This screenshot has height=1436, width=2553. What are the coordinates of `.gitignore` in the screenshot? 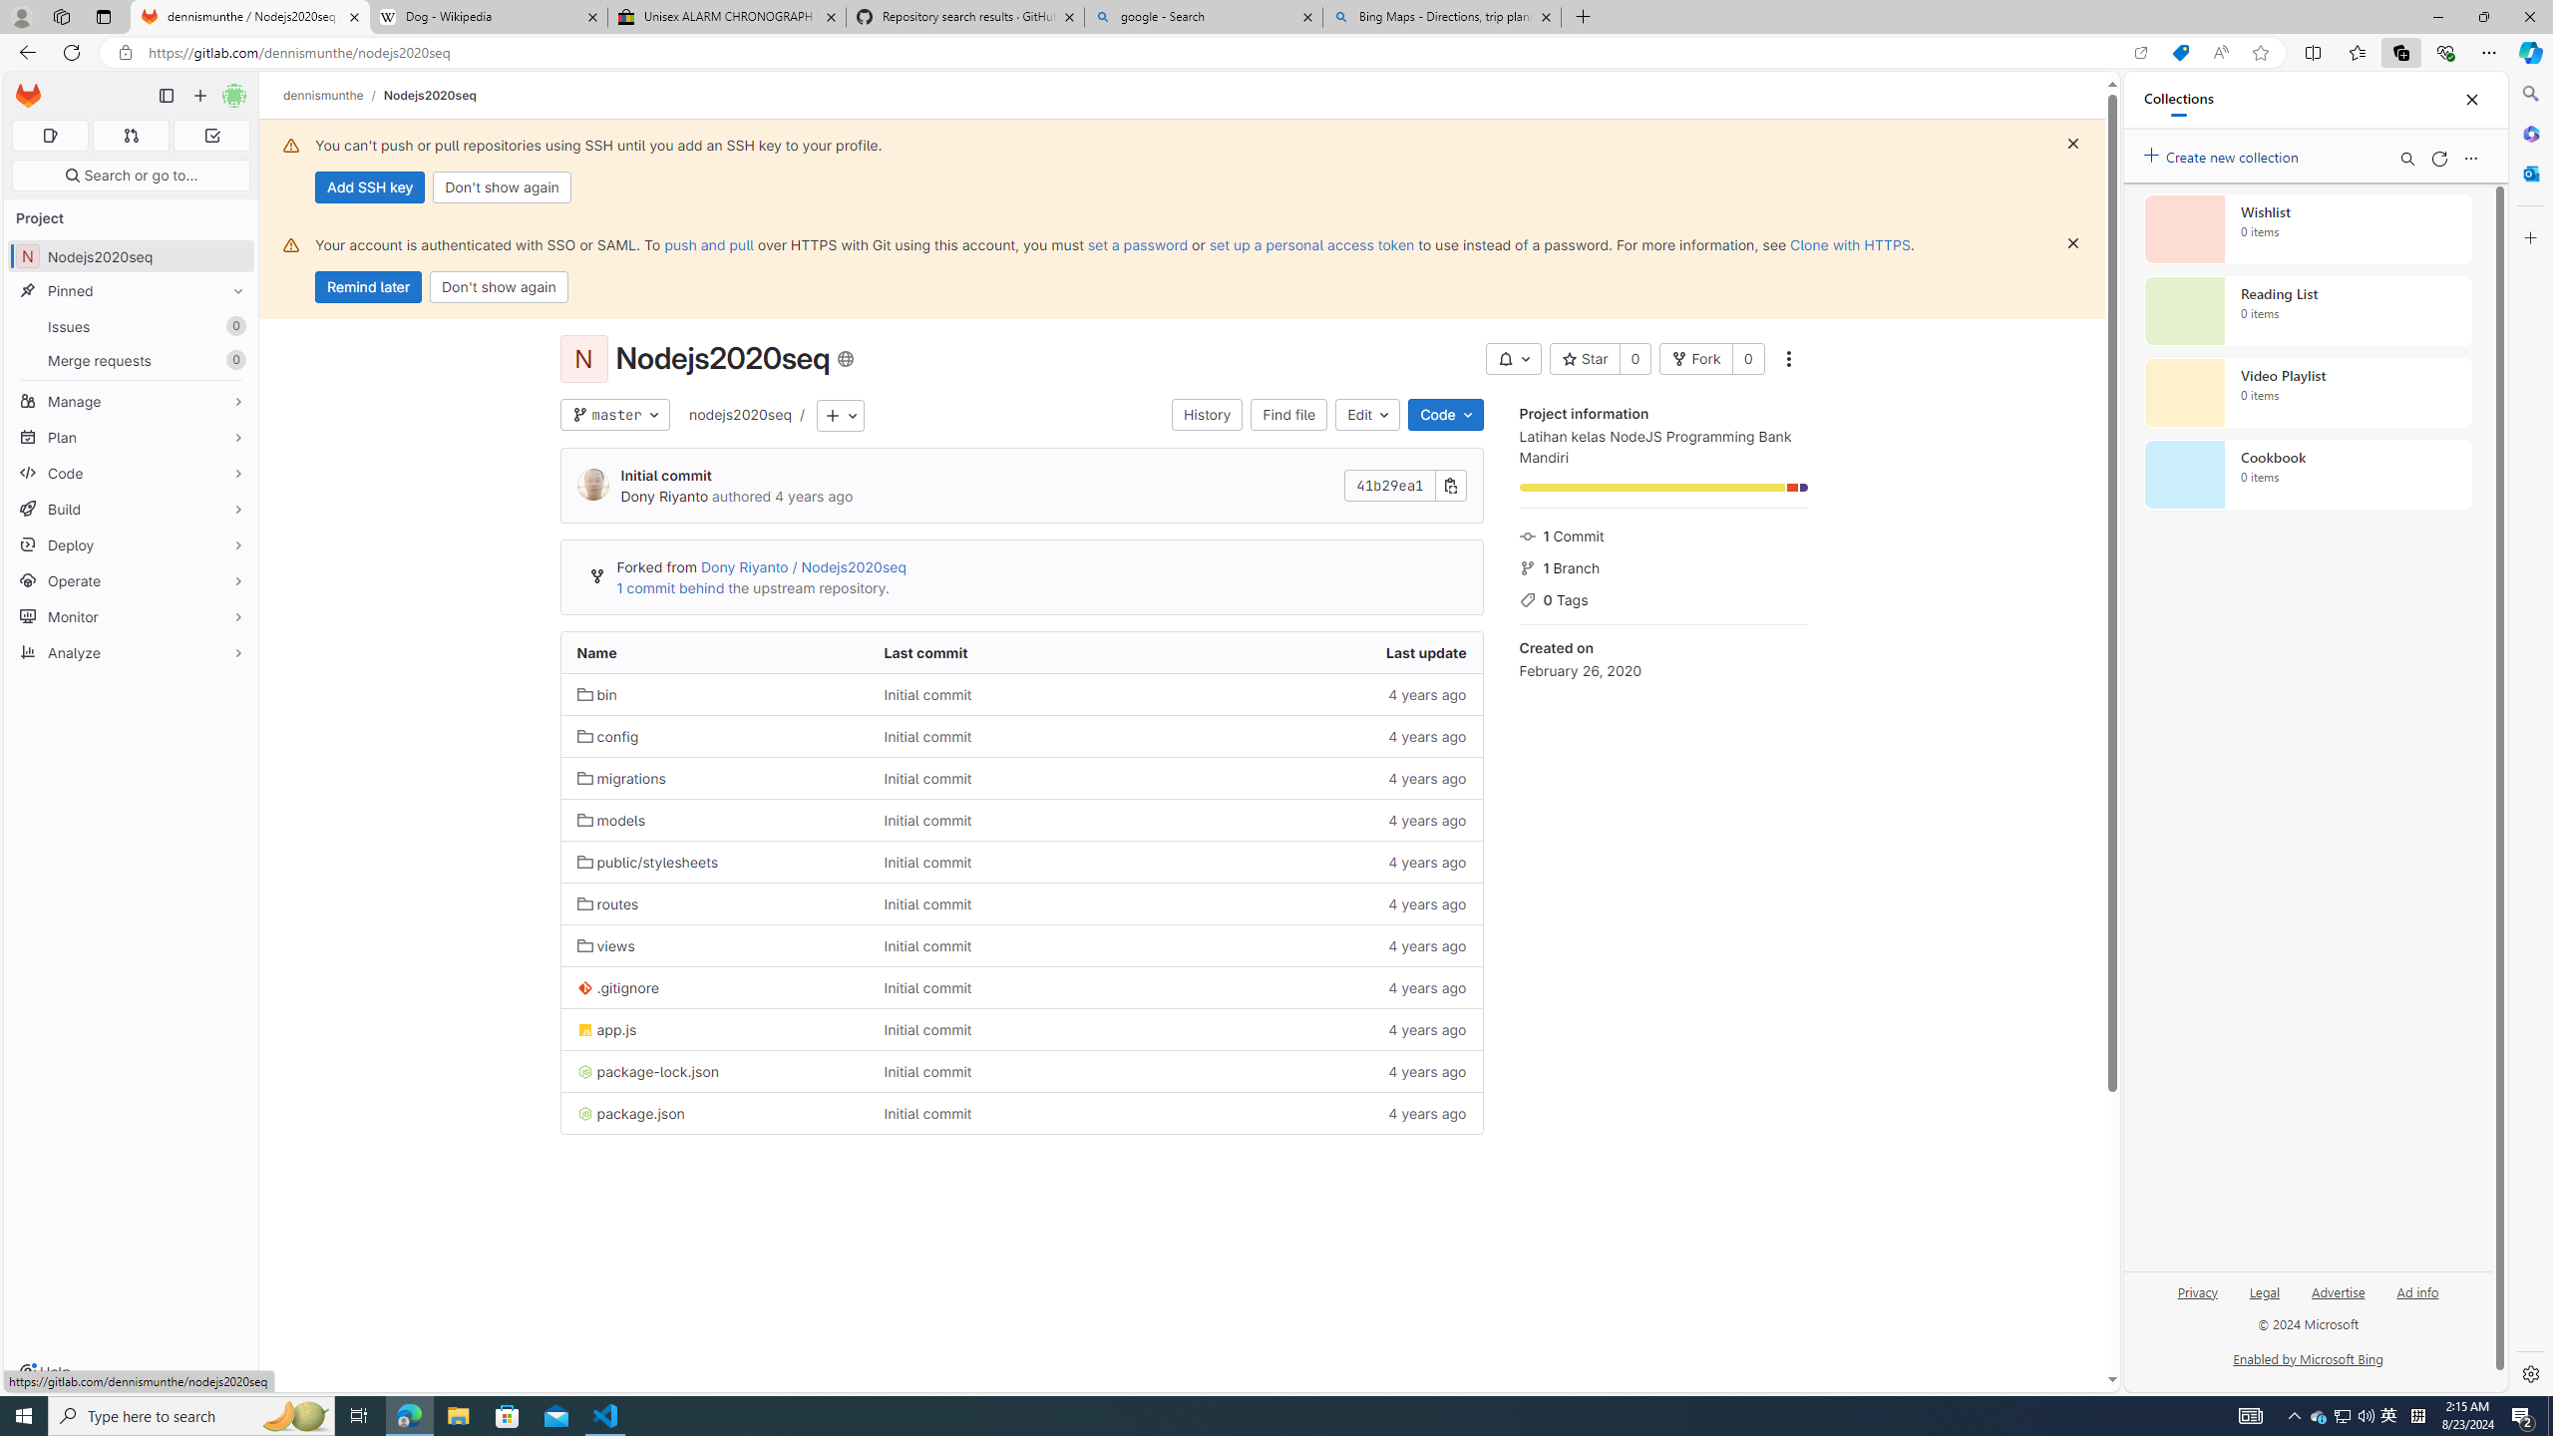 It's located at (714, 987).